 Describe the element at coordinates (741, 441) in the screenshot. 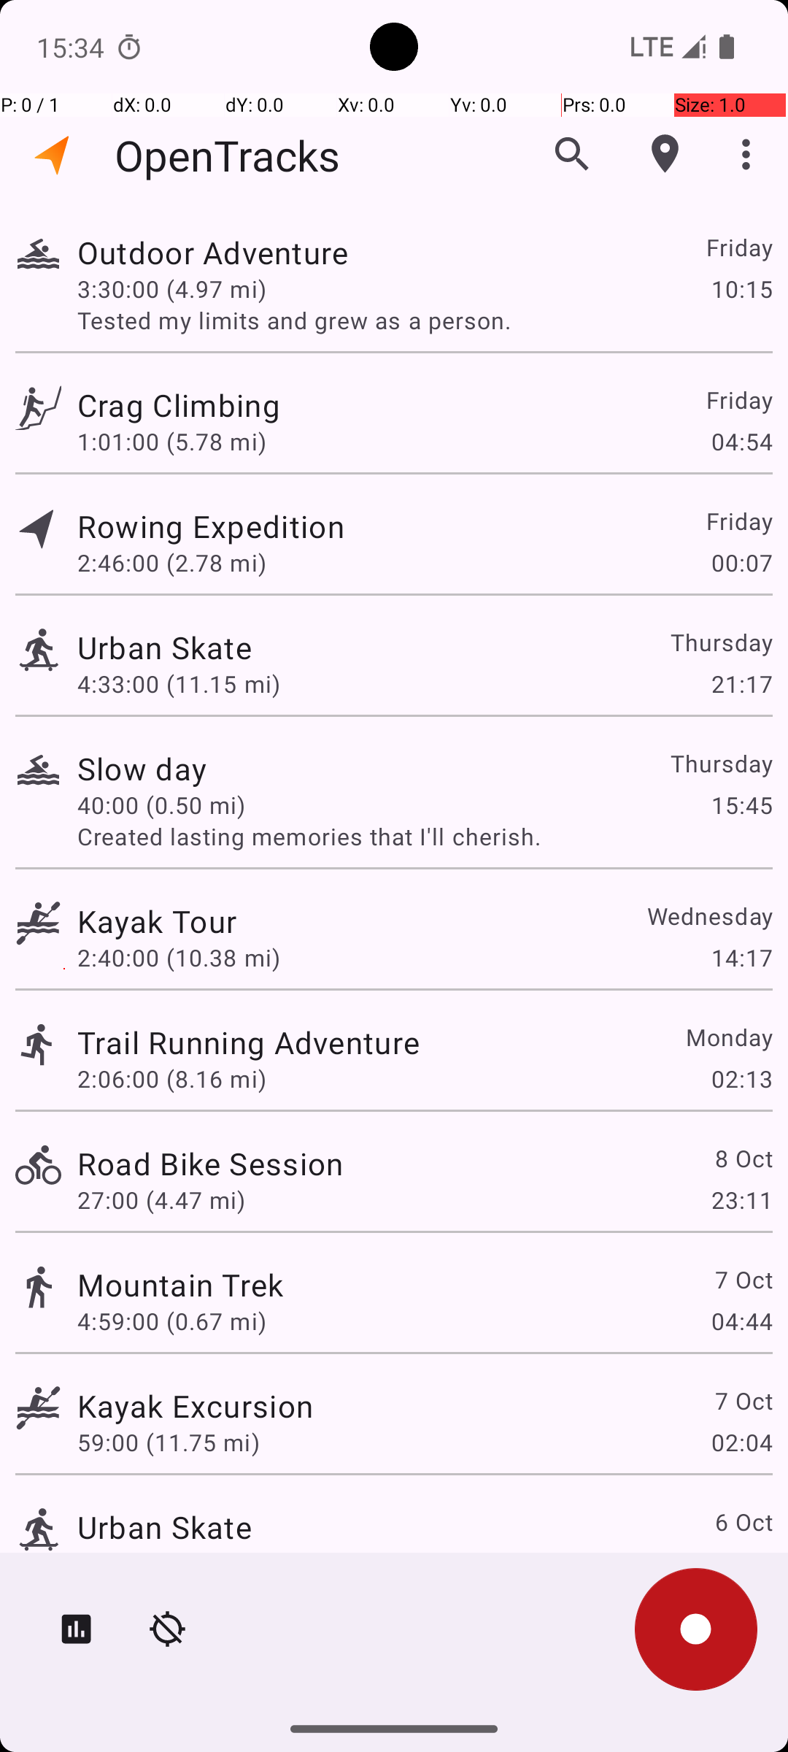

I see `04:54` at that location.